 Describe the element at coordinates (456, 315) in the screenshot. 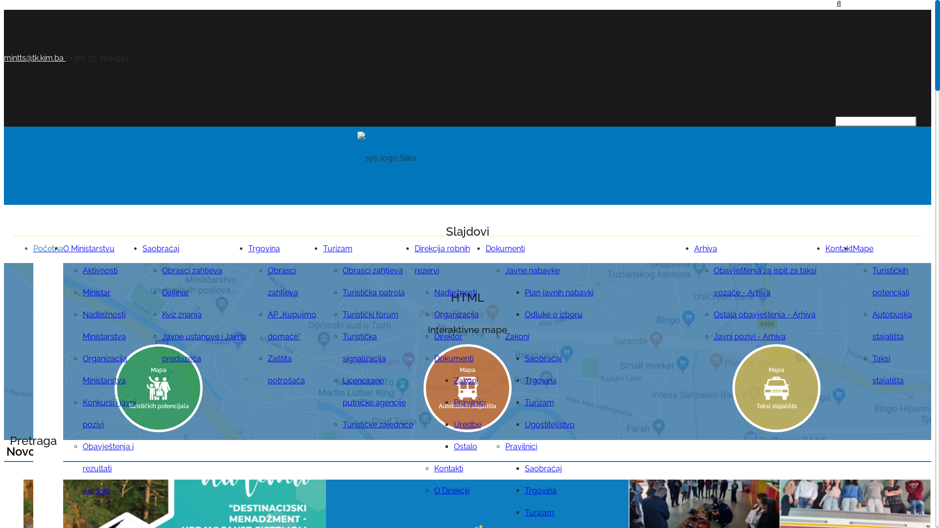

I see `Organizacija` at that location.